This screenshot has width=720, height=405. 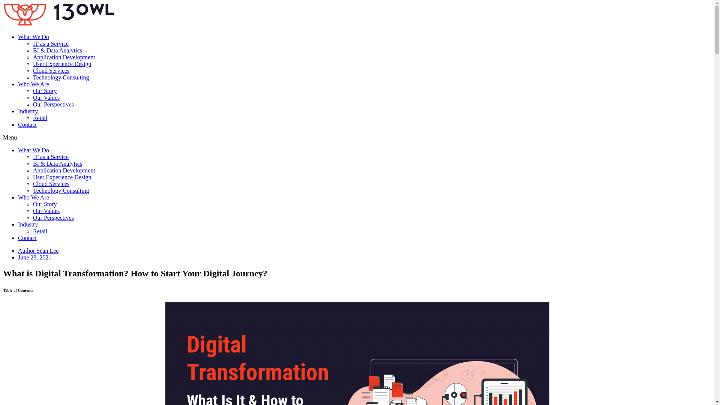 What do you see at coordinates (58, 163) in the screenshot?
I see `BI & Data Analytics` at bounding box center [58, 163].